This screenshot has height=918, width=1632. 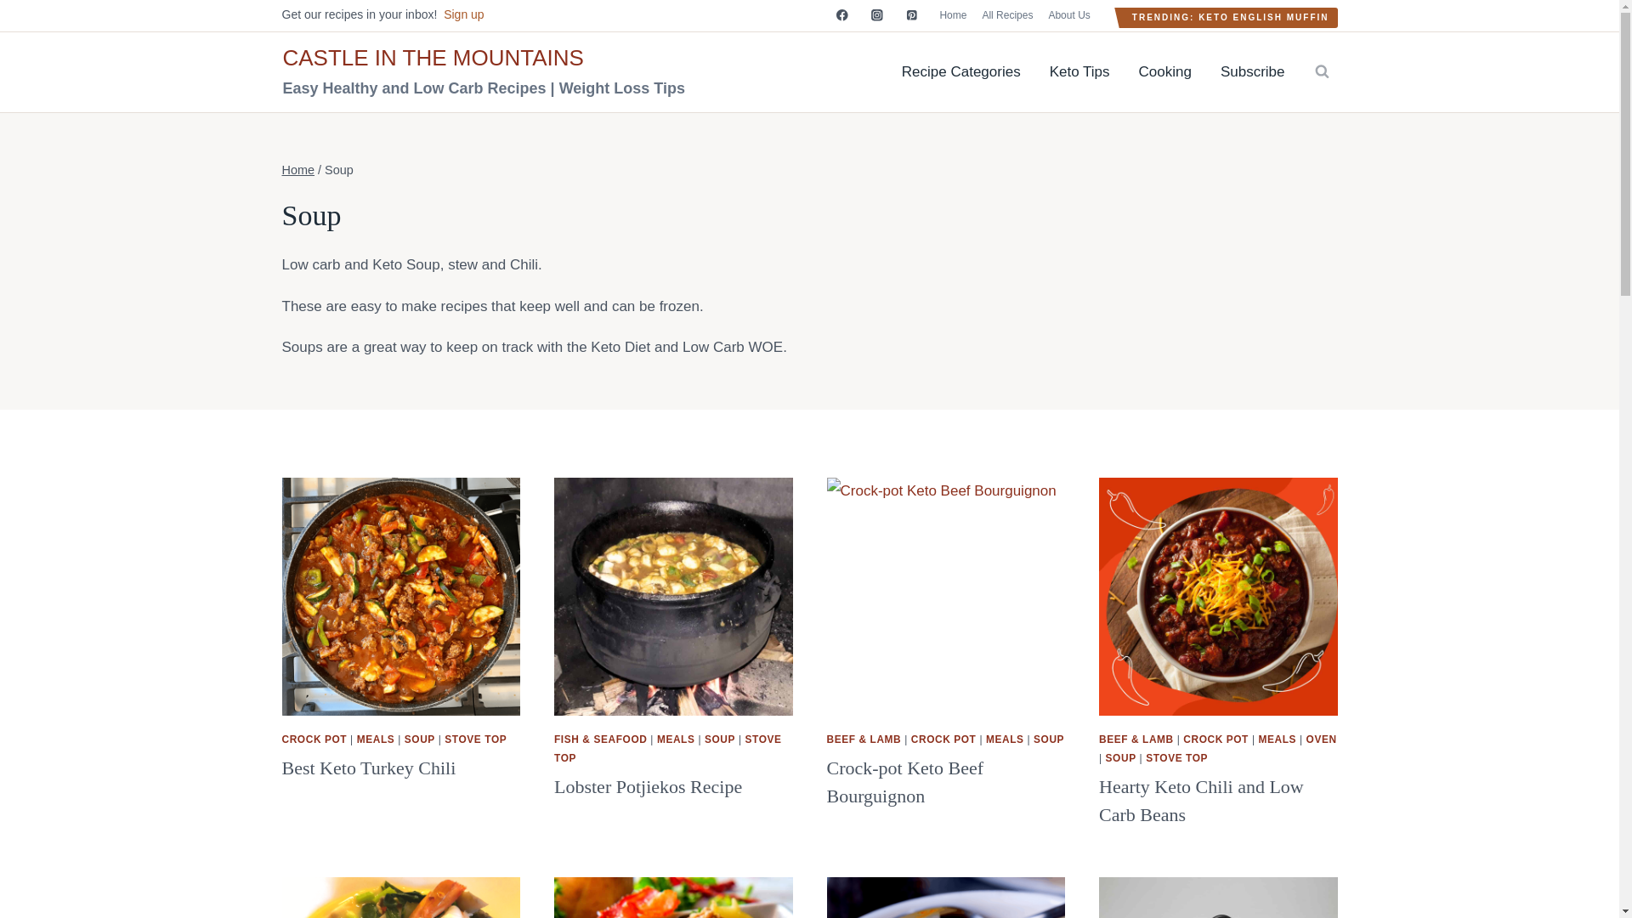 I want to click on Crock-pot Keto Beef Bourguignon, so click(x=904, y=782).